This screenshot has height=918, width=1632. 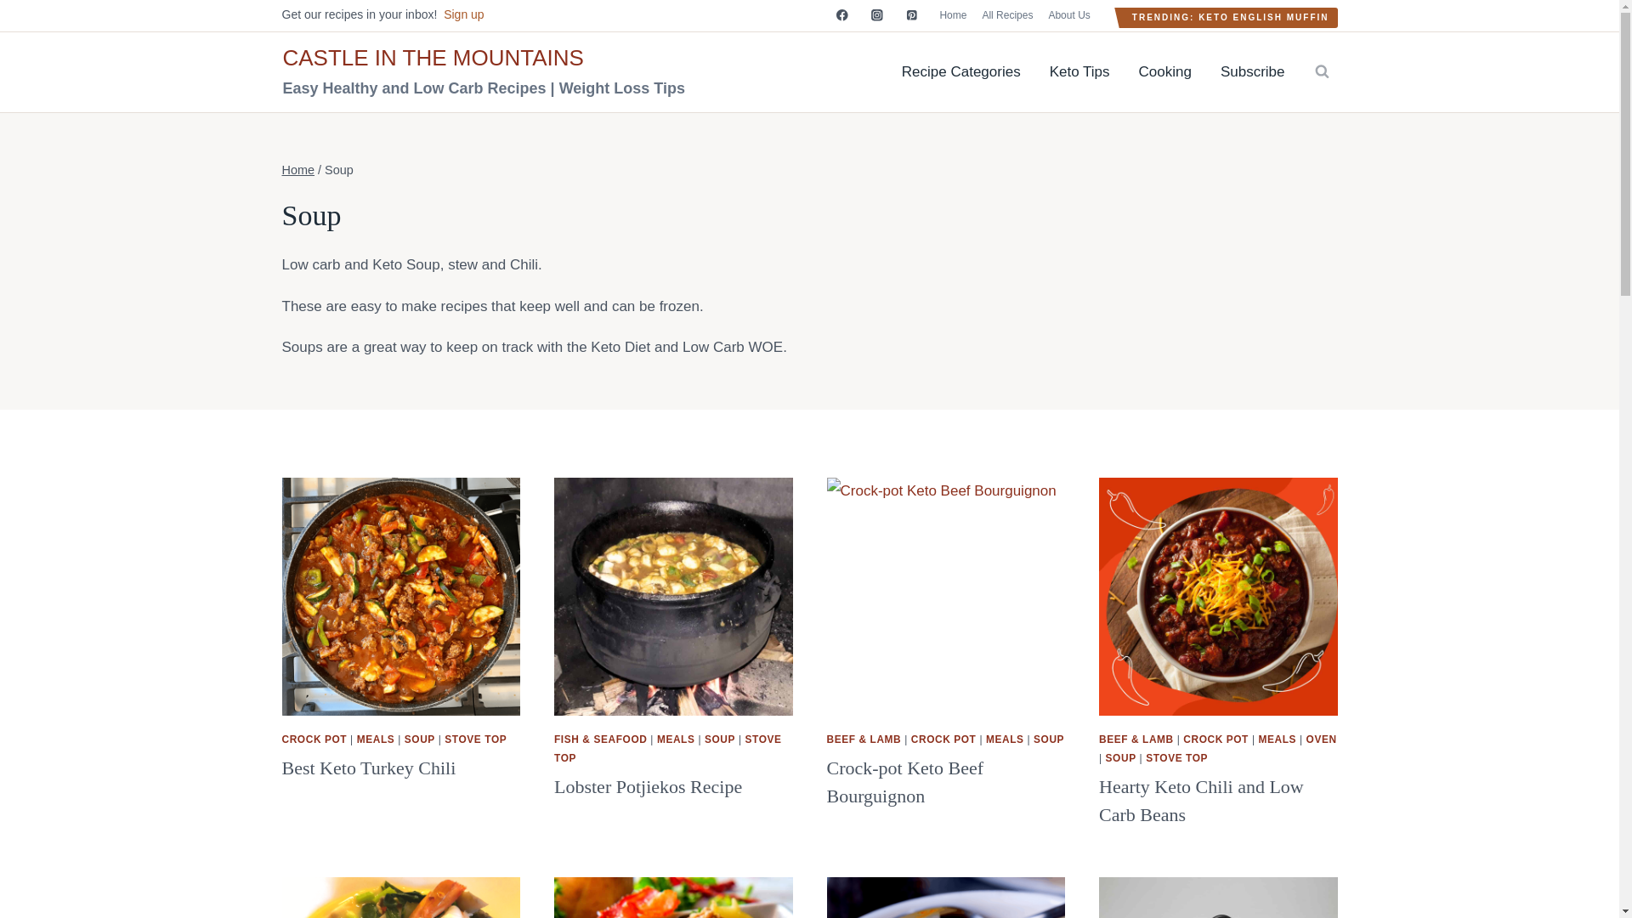 I want to click on Crock-pot Keto Beef Bourguignon, so click(x=904, y=782).